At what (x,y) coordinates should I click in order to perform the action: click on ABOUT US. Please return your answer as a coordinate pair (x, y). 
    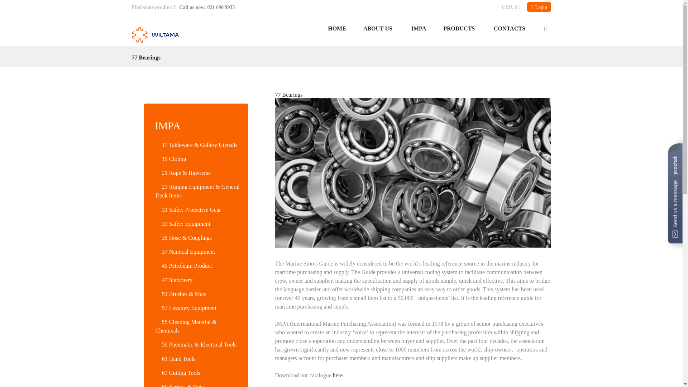
    Looking at the image, I should click on (378, 29).